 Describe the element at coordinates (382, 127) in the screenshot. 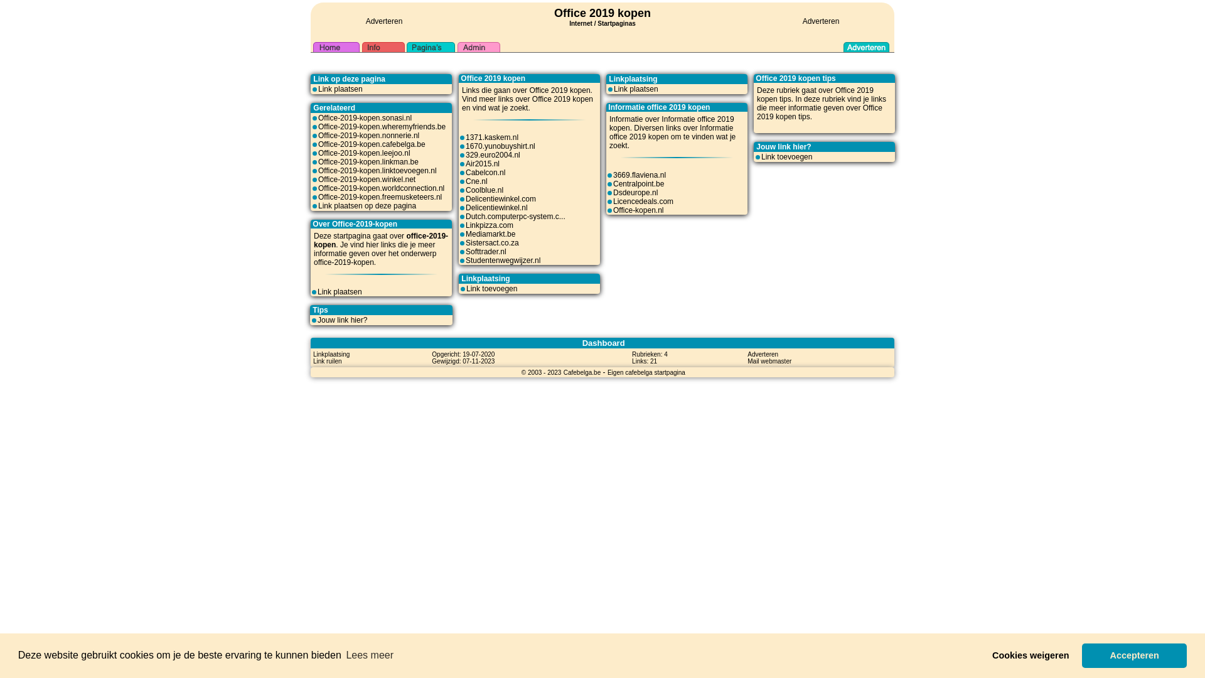

I see `Office-2019-kopen.wheremyfriends.be` at that location.